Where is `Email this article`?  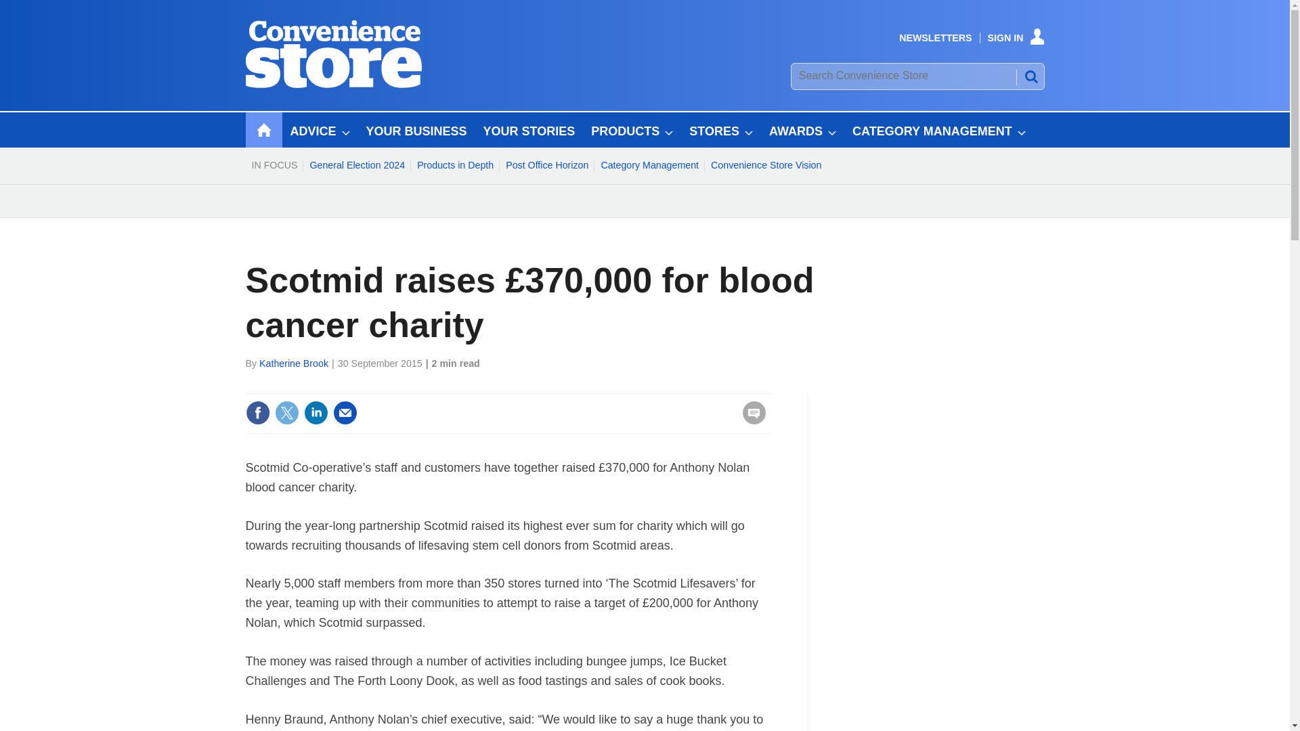
Email this article is located at coordinates (345, 412).